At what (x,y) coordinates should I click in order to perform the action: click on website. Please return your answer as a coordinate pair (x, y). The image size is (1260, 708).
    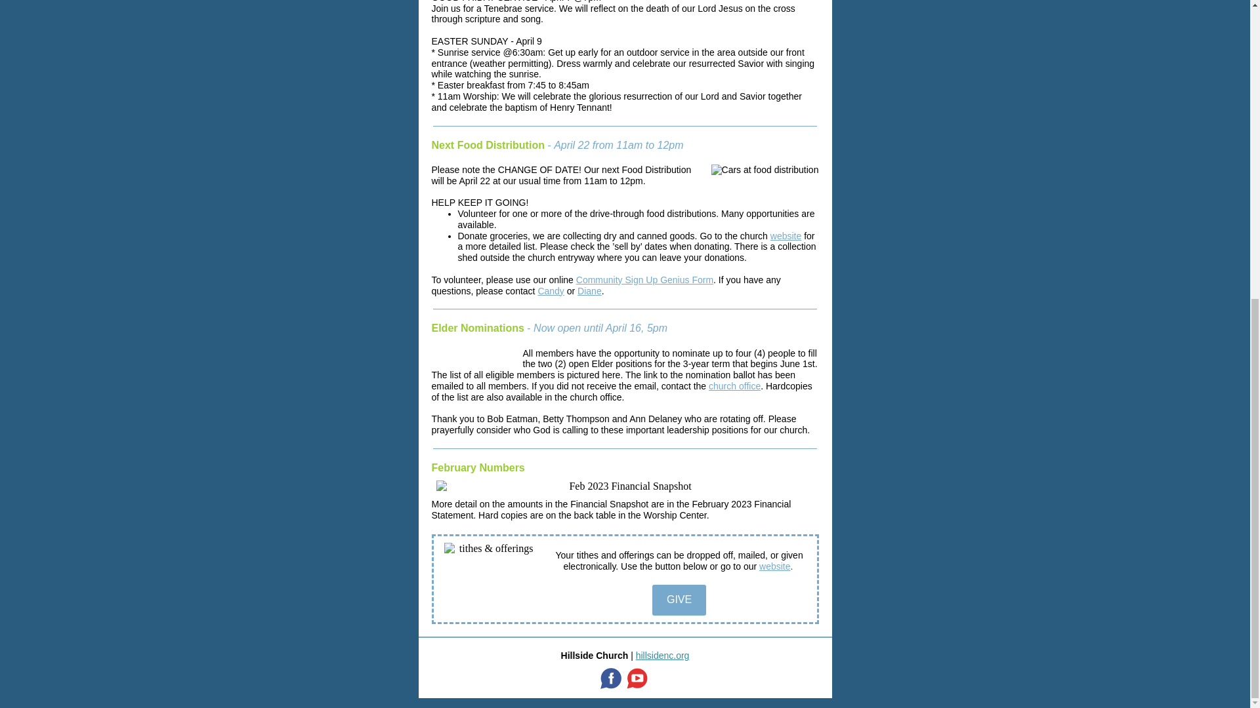
    Looking at the image, I should click on (774, 566).